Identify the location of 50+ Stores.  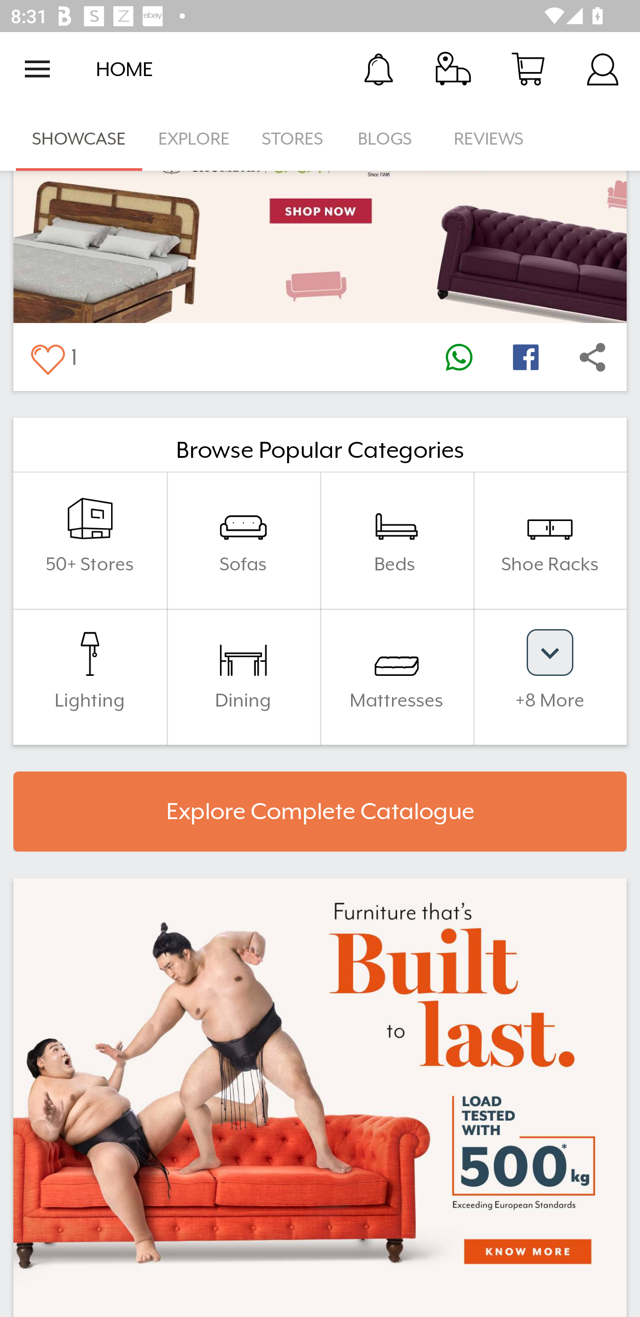
(90, 540).